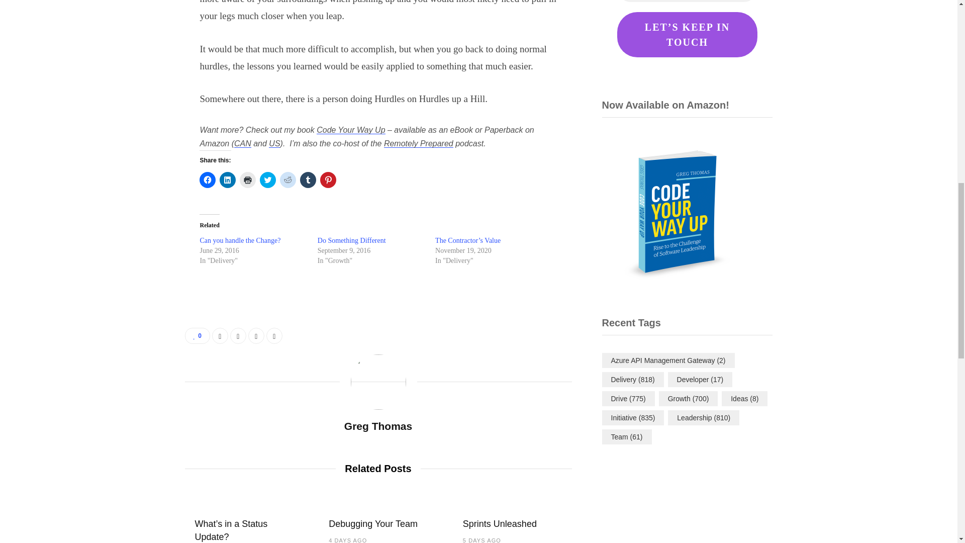  What do you see at coordinates (352, 240) in the screenshot?
I see `Do Something Different` at bounding box center [352, 240].